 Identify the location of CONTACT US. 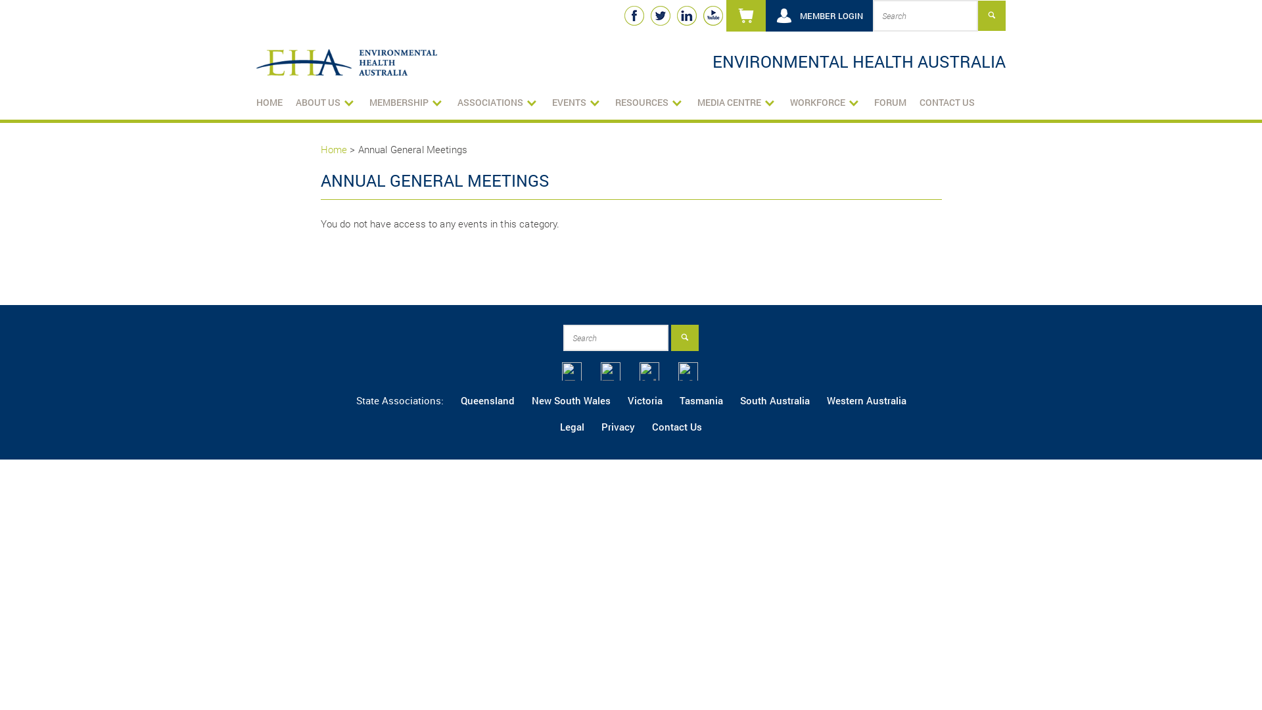
(947, 103).